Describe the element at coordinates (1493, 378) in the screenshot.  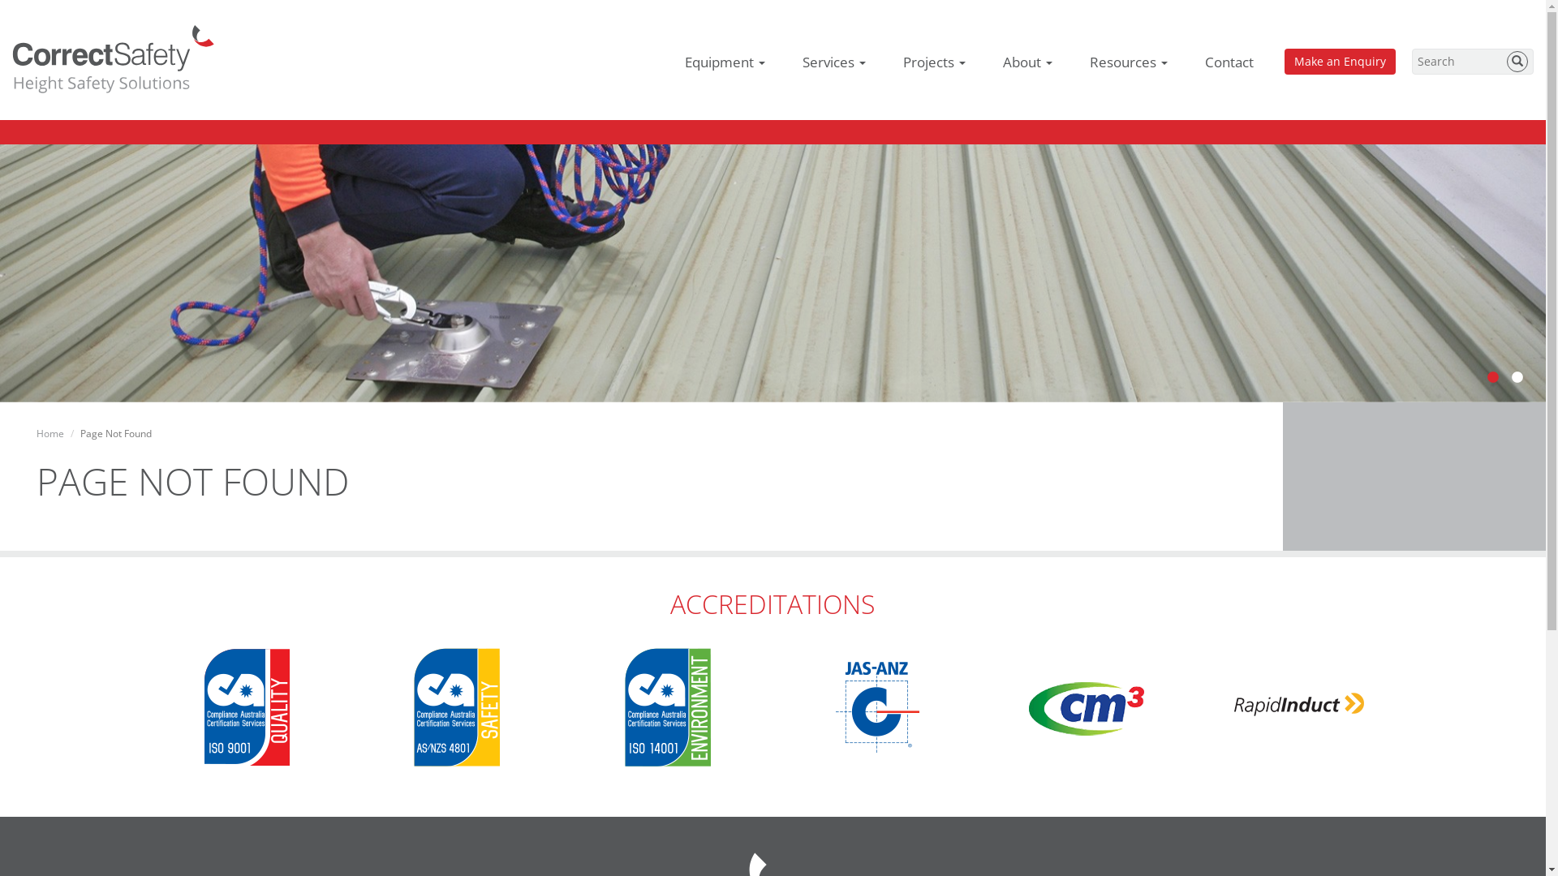
I see `1` at that location.